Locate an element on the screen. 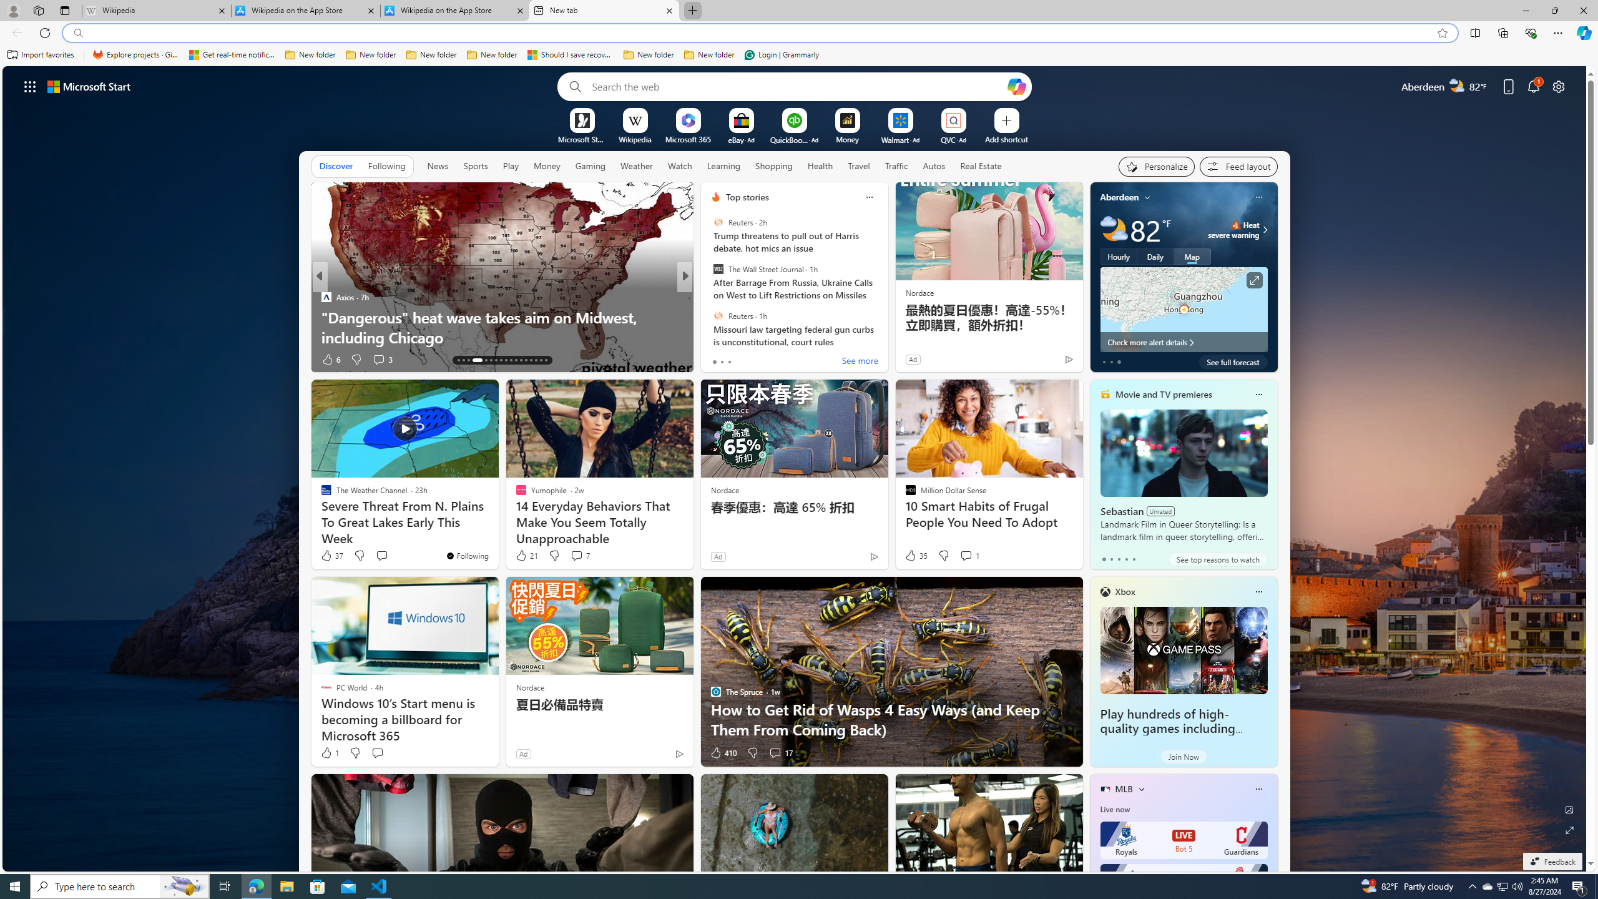  Expand background is located at coordinates (1570, 830).